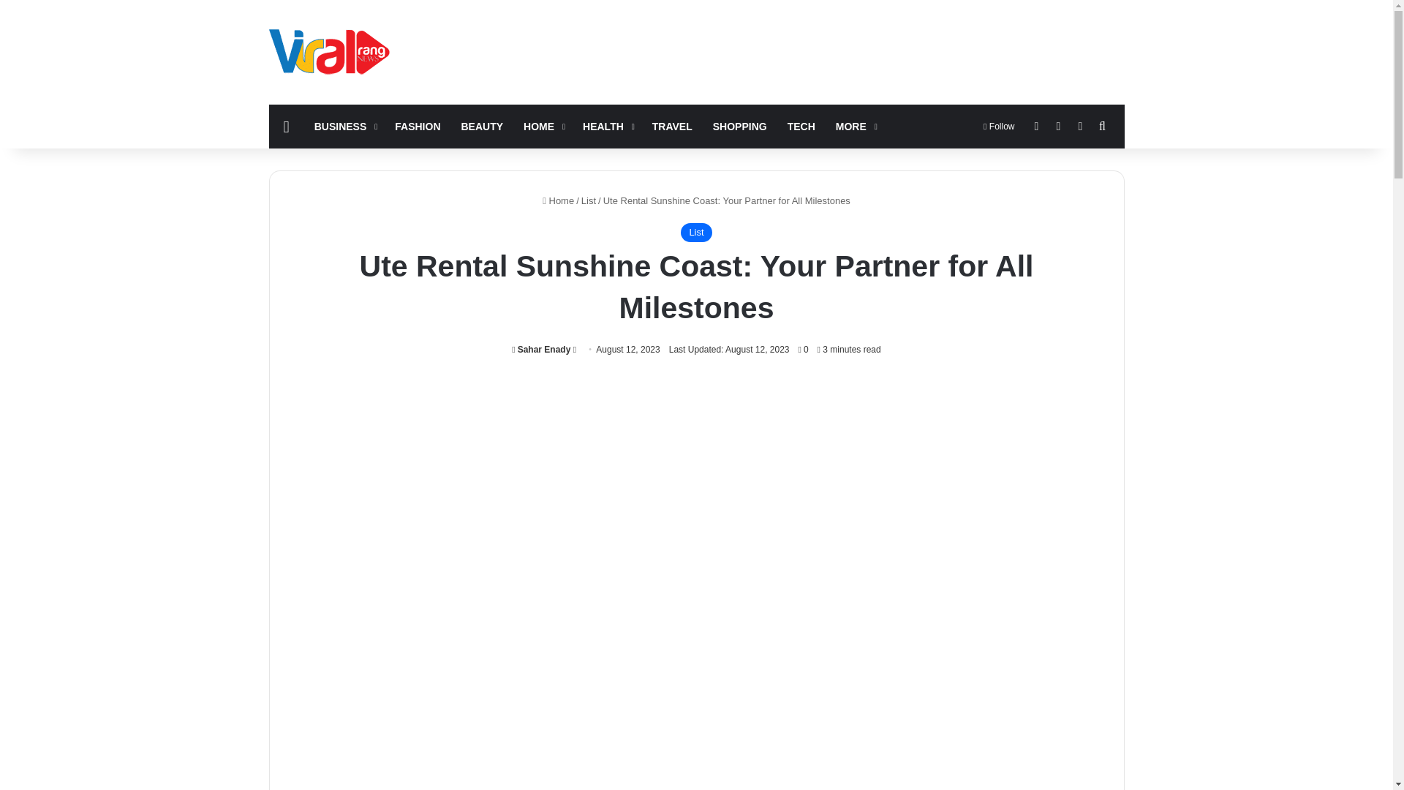 Image resolution: width=1404 pixels, height=790 pixels. What do you see at coordinates (418, 126) in the screenshot?
I see `FASHION` at bounding box center [418, 126].